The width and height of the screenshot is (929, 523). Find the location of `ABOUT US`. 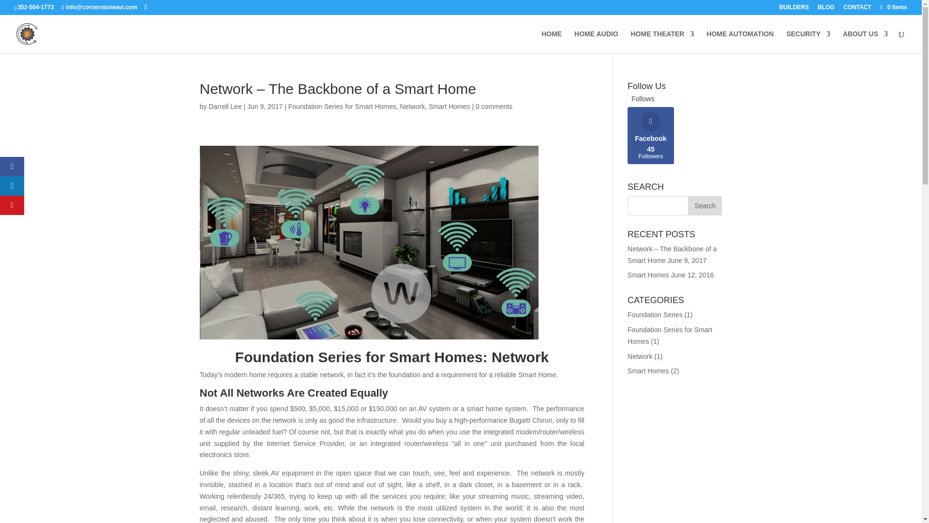

ABOUT US is located at coordinates (412, 106).